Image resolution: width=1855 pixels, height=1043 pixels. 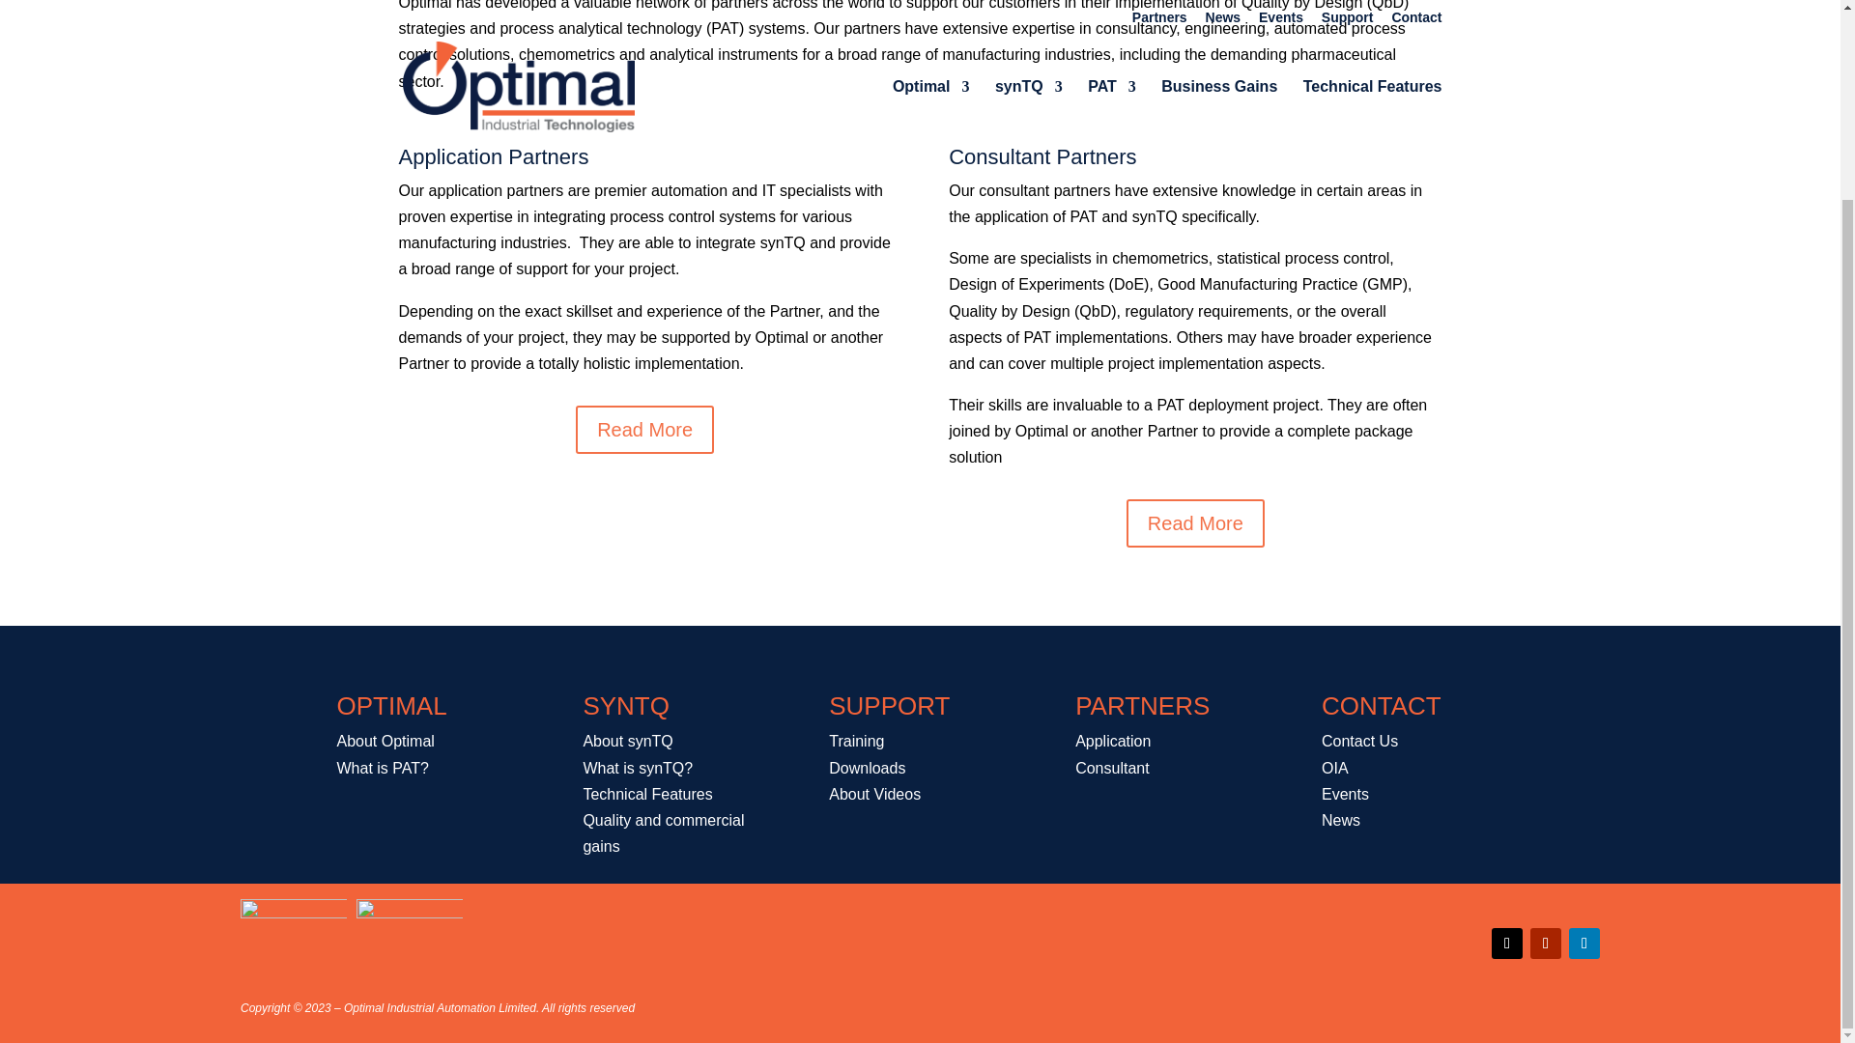 What do you see at coordinates (1584, 943) in the screenshot?
I see `Follow on LinkedIn` at bounding box center [1584, 943].